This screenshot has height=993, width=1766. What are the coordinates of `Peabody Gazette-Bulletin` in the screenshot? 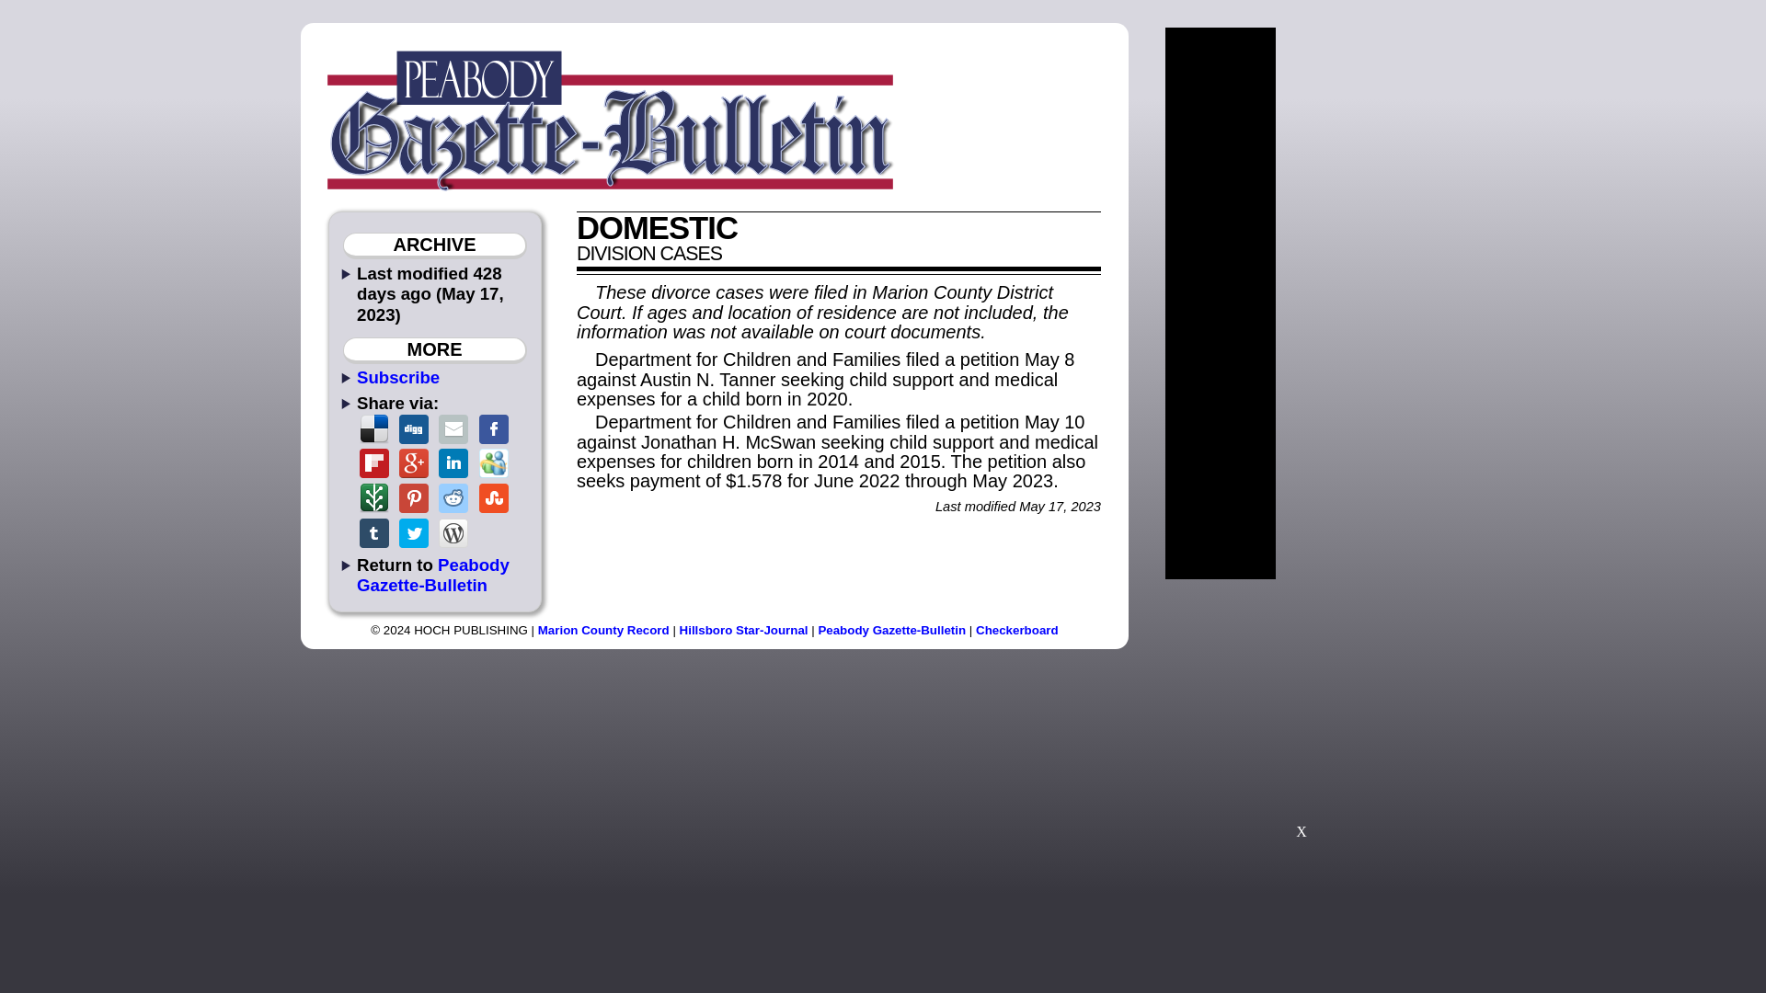 It's located at (432, 574).